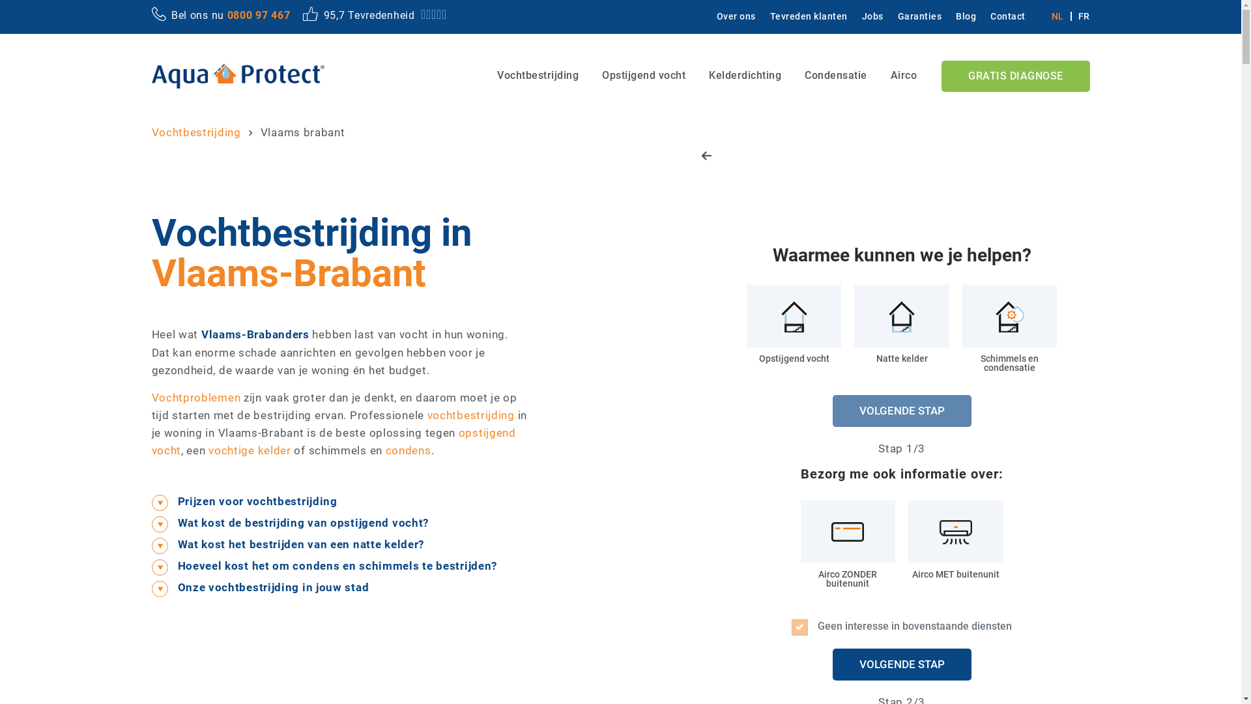 The height and width of the screenshot is (704, 1251). What do you see at coordinates (409, 450) in the screenshot?
I see `condens` at bounding box center [409, 450].